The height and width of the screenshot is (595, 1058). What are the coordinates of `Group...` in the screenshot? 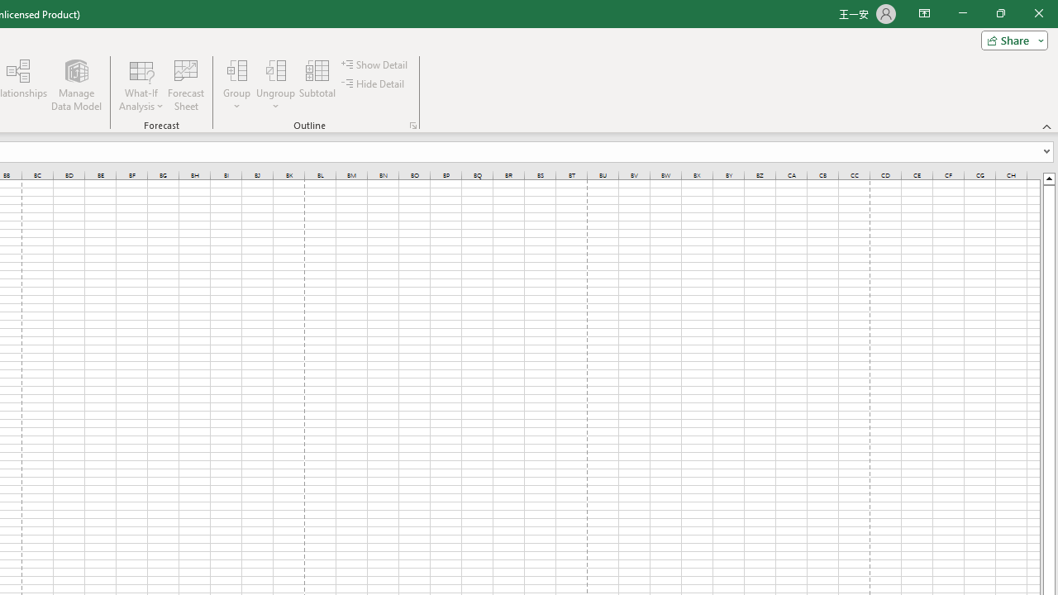 It's located at (237, 69).